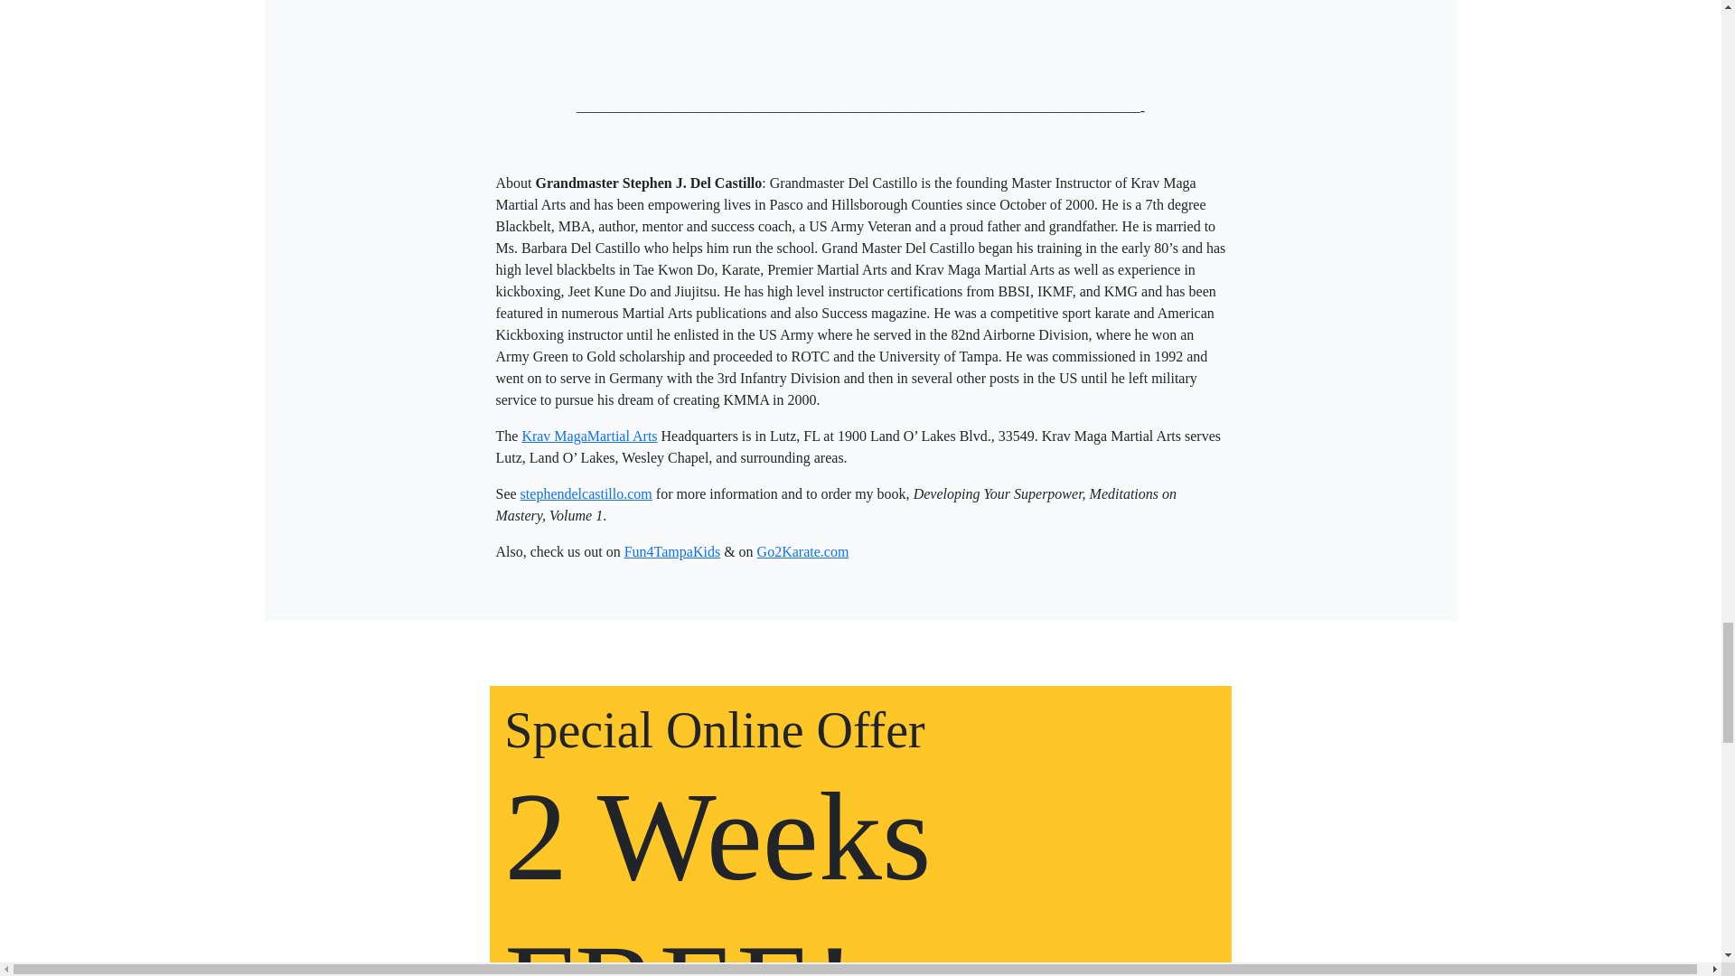 The image size is (1735, 976). Describe the element at coordinates (586, 493) in the screenshot. I see `stephendelcastillo.com` at that location.